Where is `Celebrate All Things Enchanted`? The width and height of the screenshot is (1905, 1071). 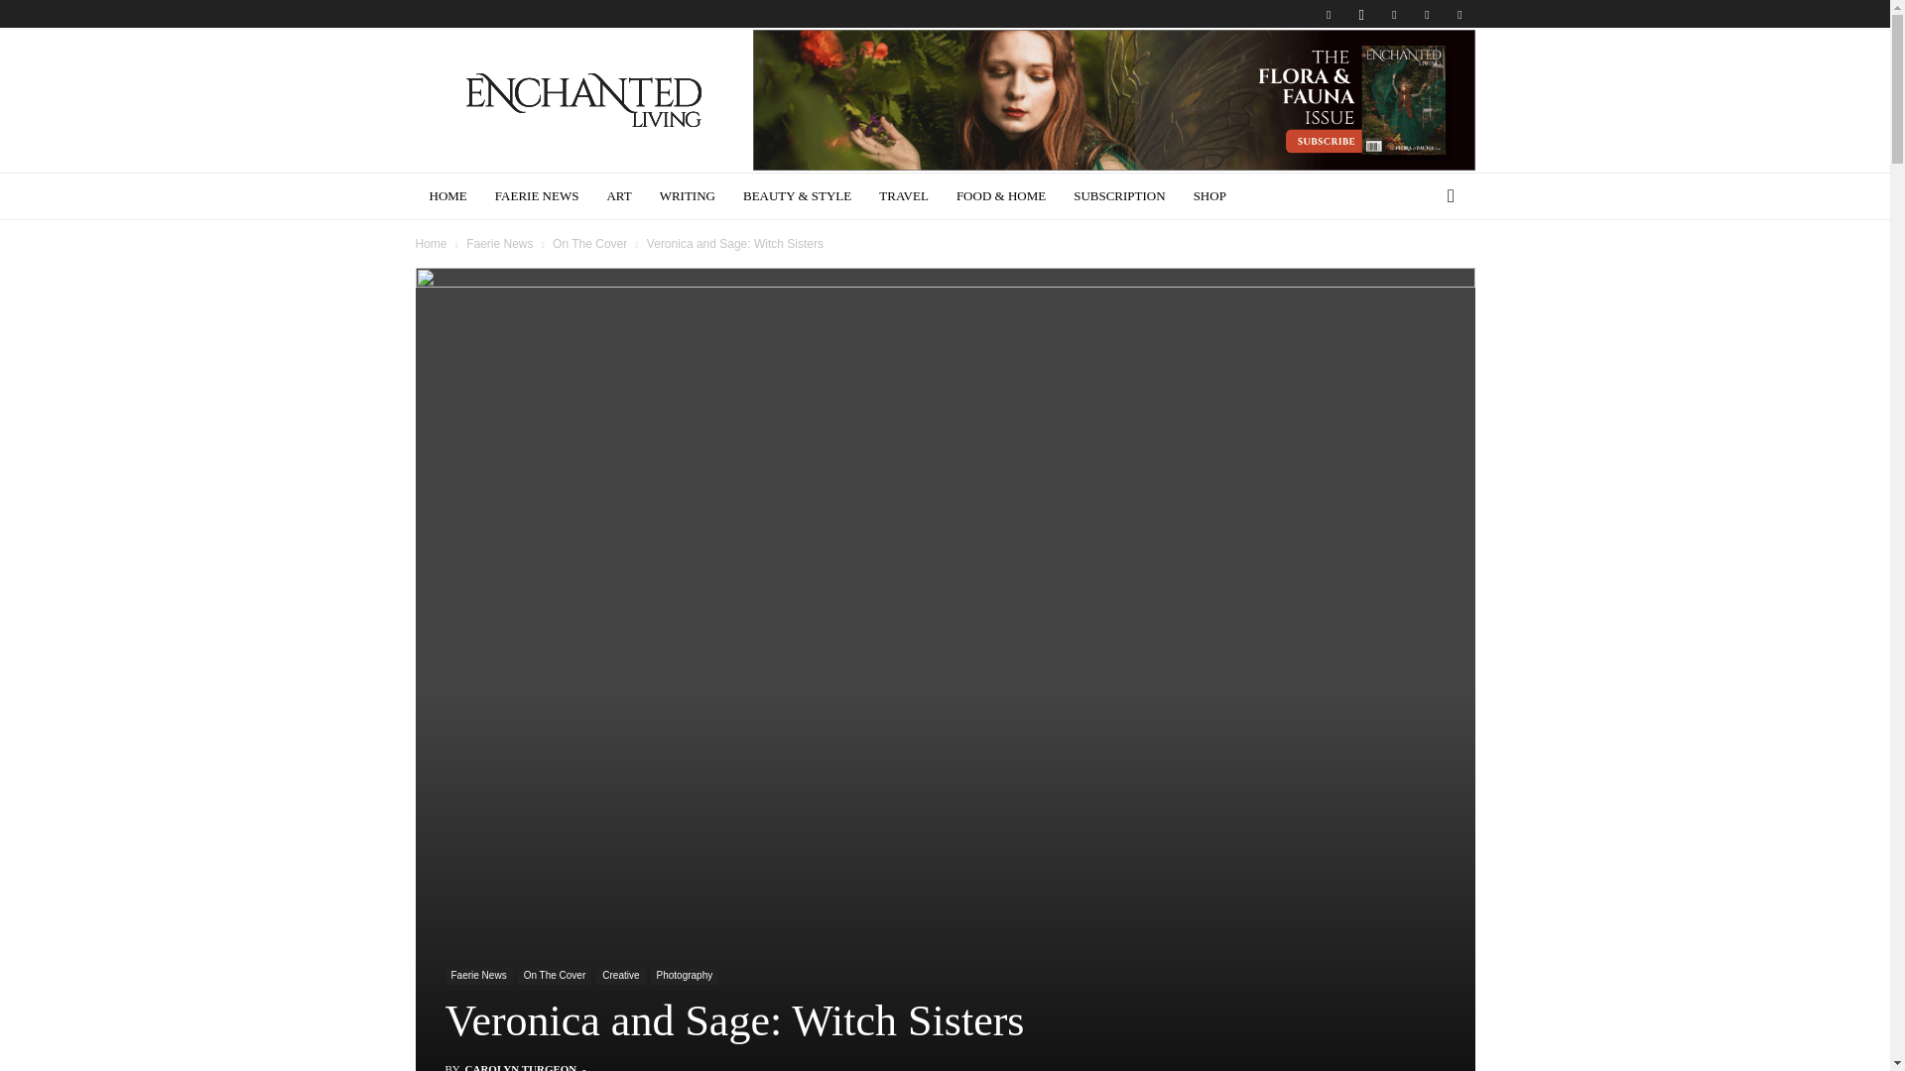 Celebrate All Things Enchanted is located at coordinates (583, 100).